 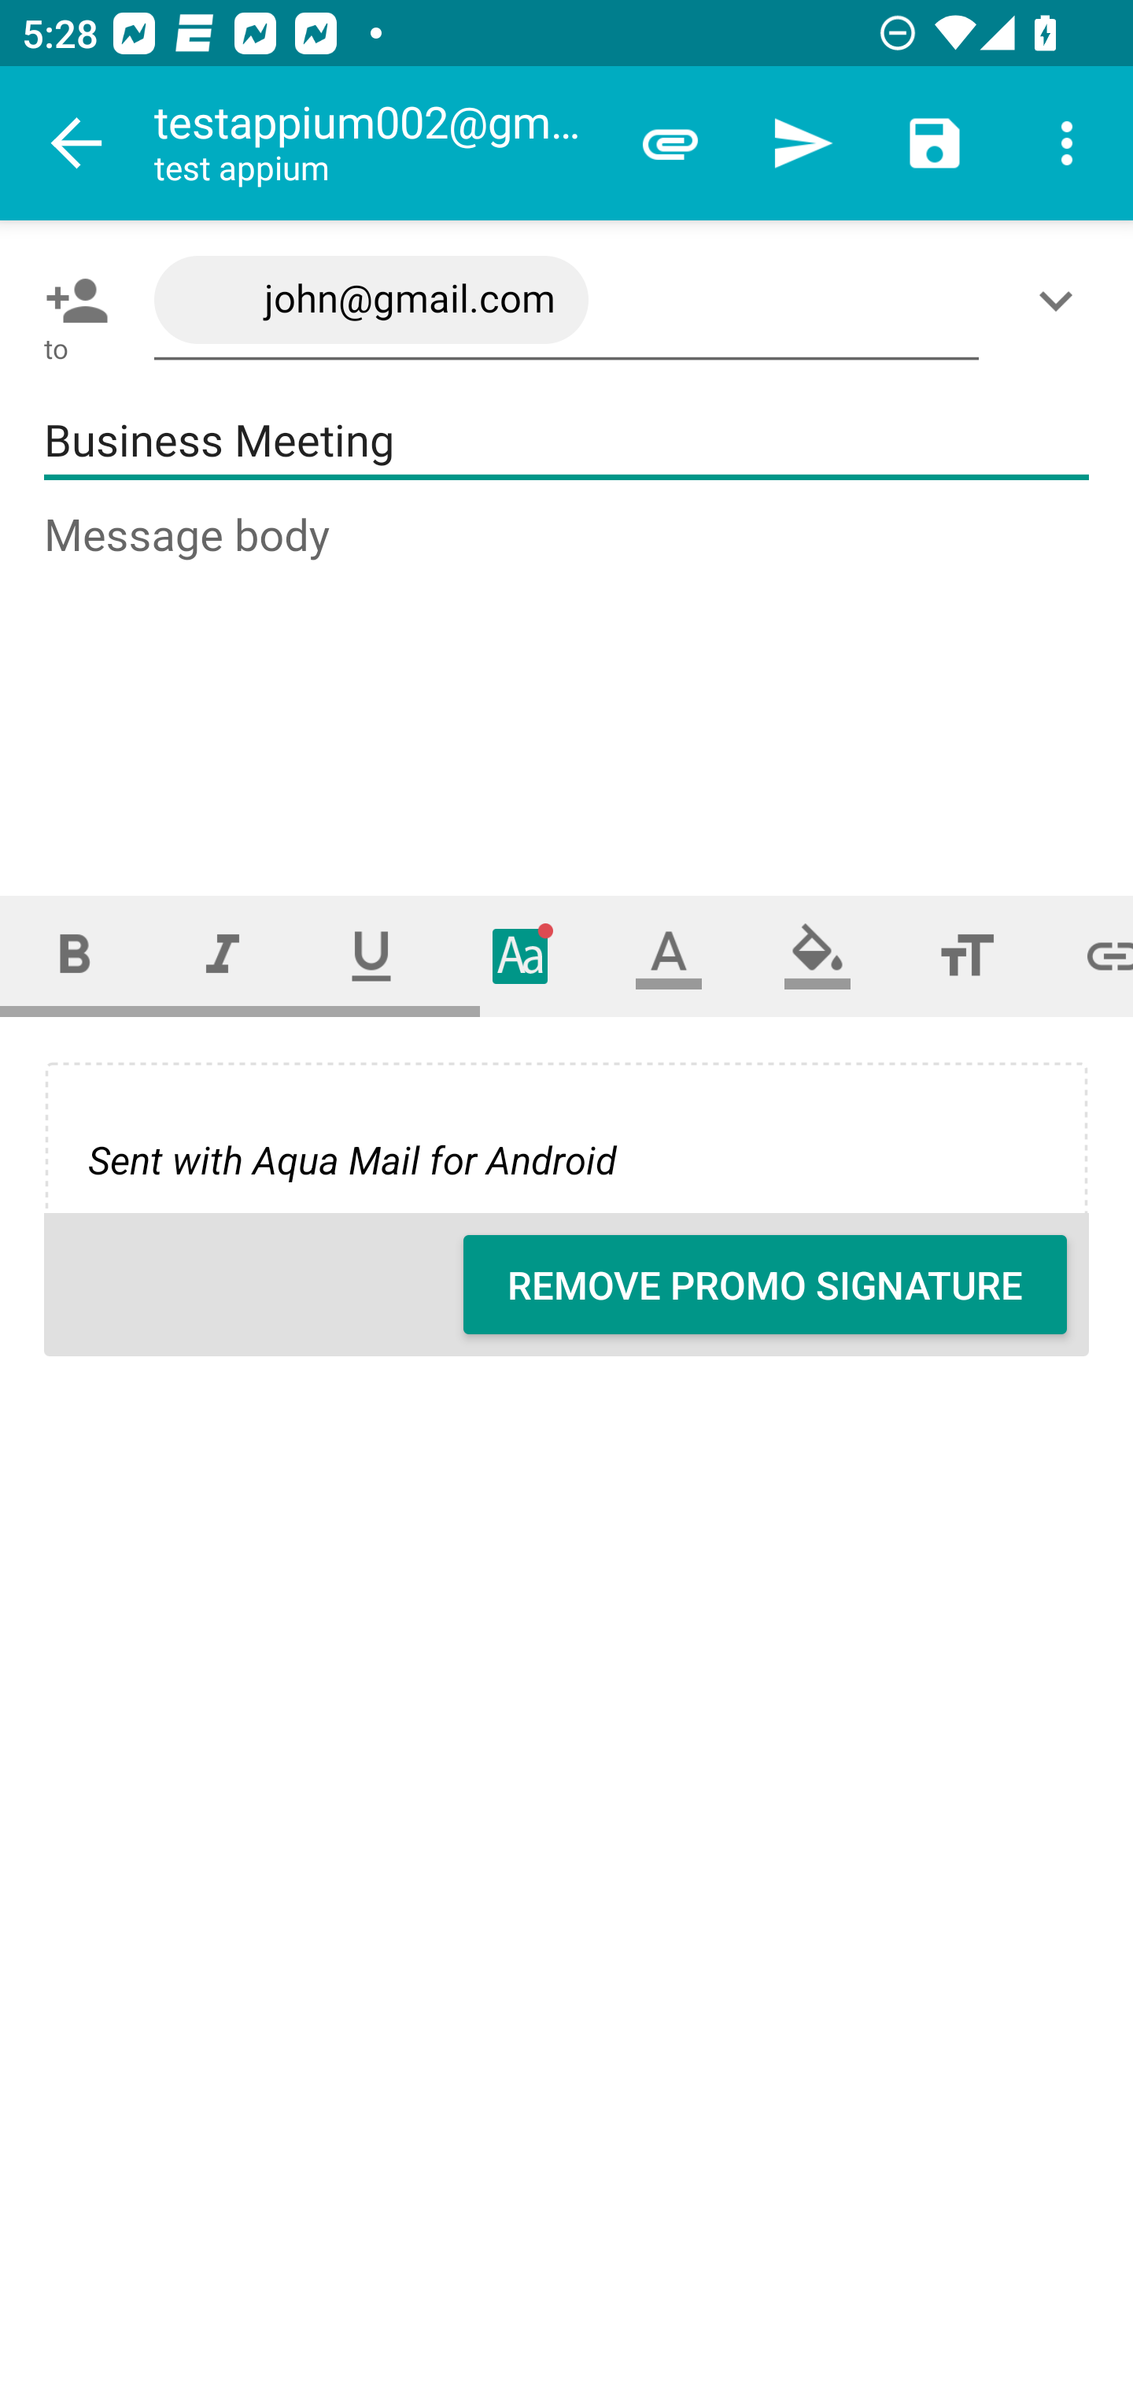 What do you see at coordinates (1061, 300) in the screenshot?
I see `Show/Add CC/BCC` at bounding box center [1061, 300].